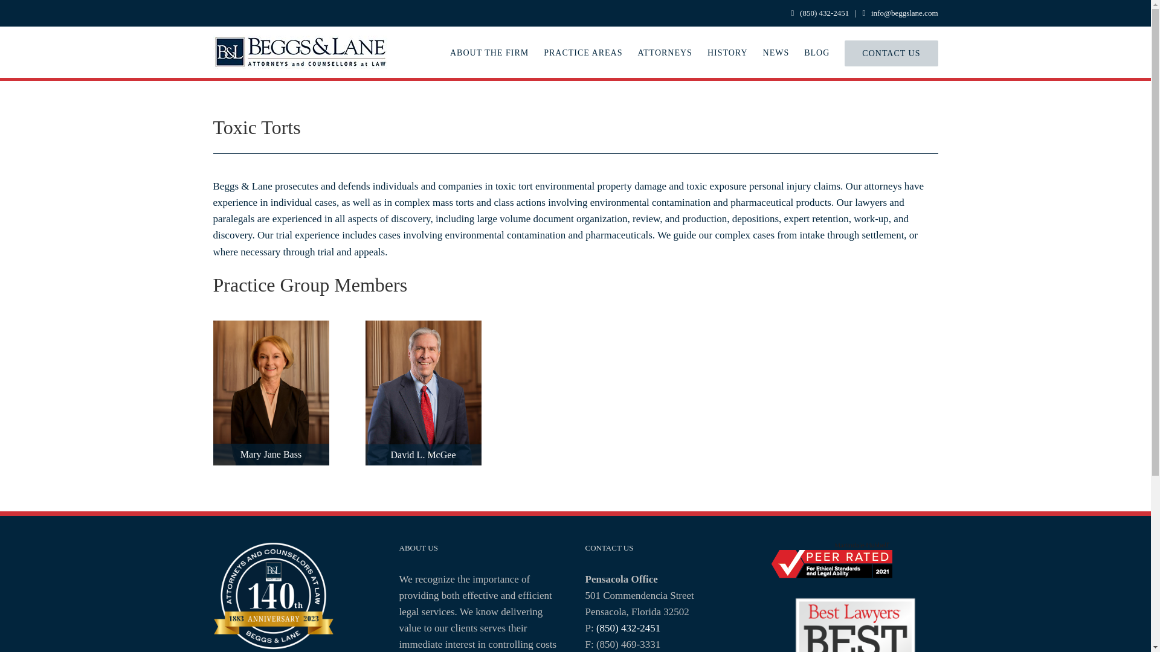 The image size is (1160, 652). What do you see at coordinates (270, 328) in the screenshot?
I see `Mary Jane Bass` at bounding box center [270, 328].